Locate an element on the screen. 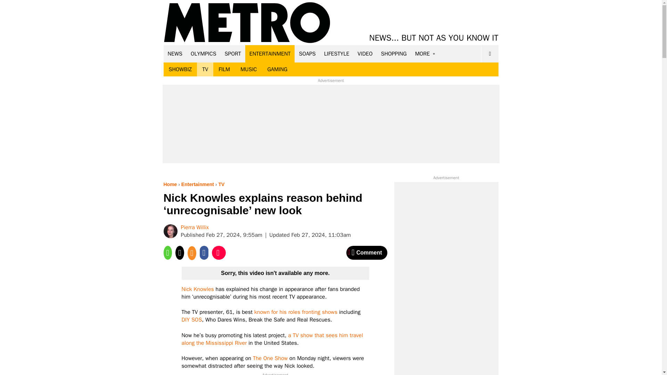 The image size is (667, 375). SHOWBIZ is located at coordinates (180, 69).